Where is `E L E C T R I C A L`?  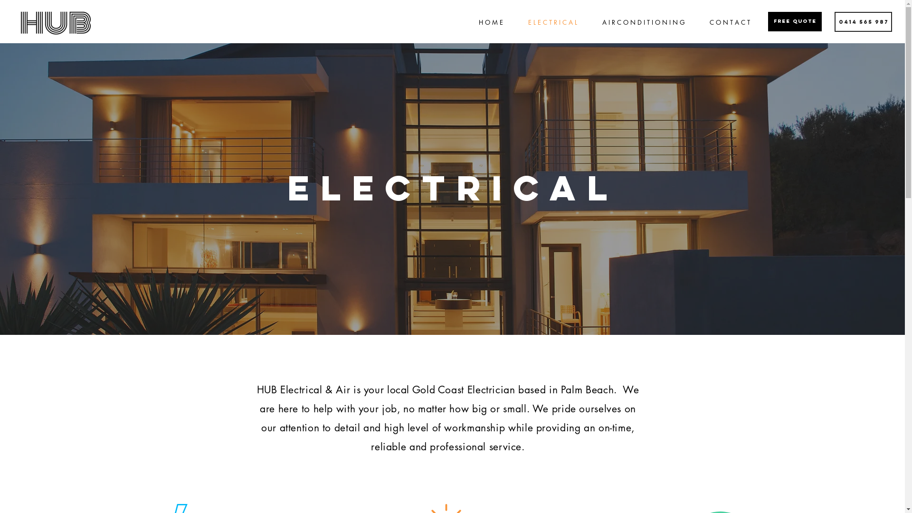 E L E C T R I C A L is located at coordinates (552, 23).